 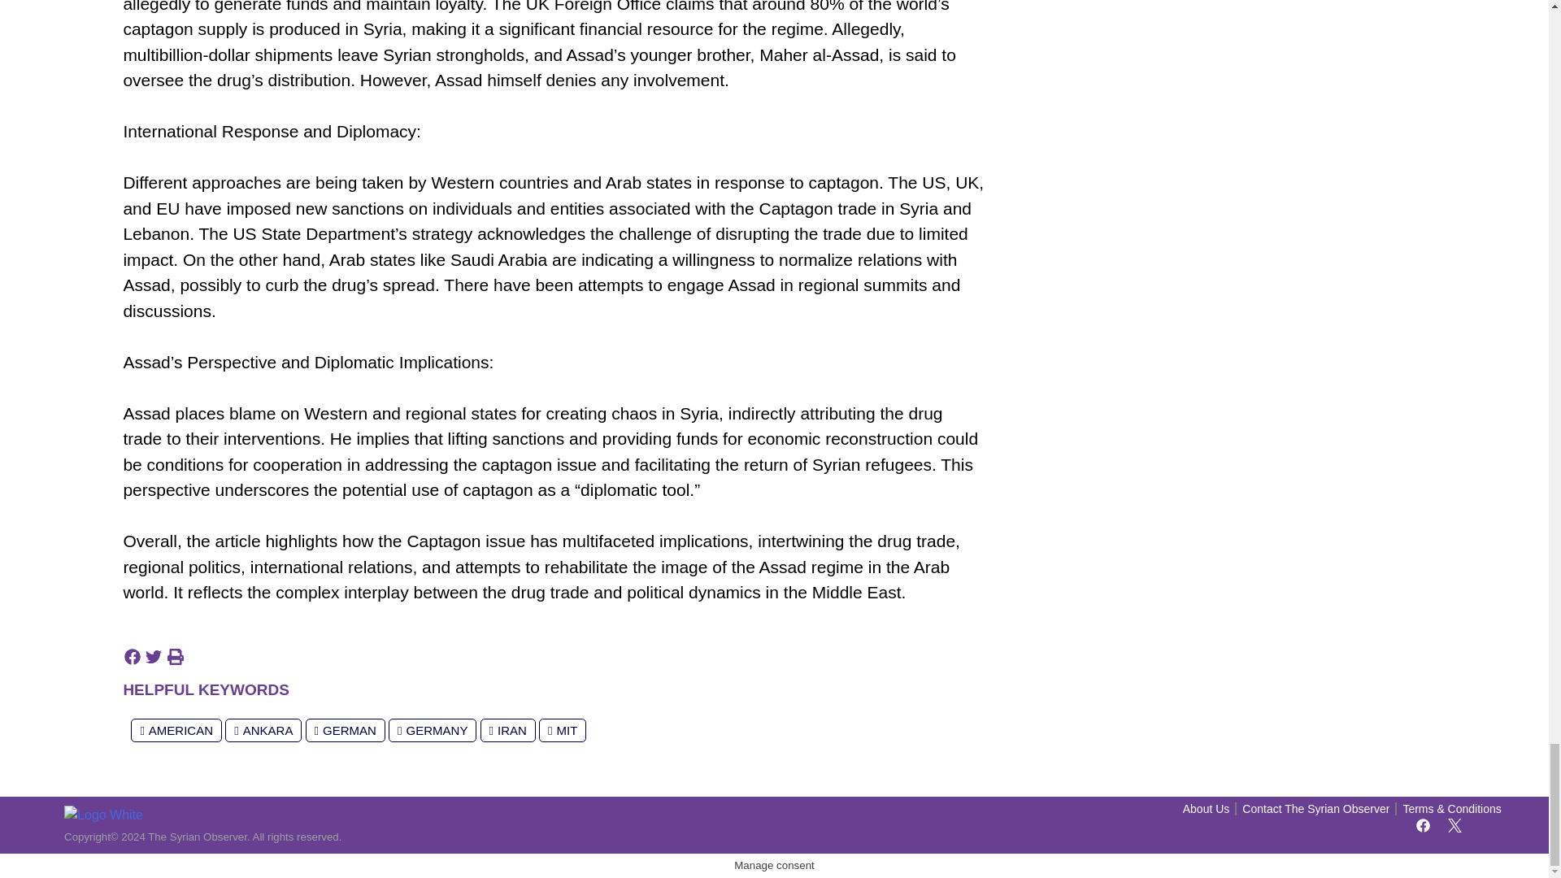 What do you see at coordinates (563, 730) in the screenshot?
I see `MIT` at bounding box center [563, 730].